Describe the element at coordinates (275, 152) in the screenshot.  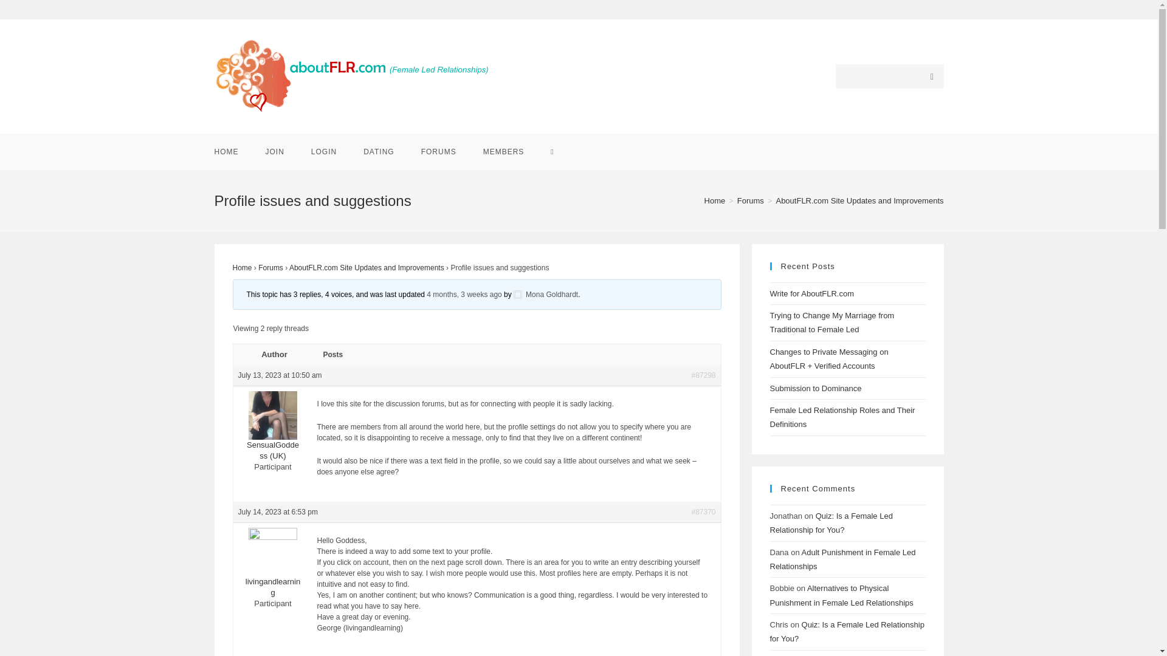
I see `JOIN` at that location.